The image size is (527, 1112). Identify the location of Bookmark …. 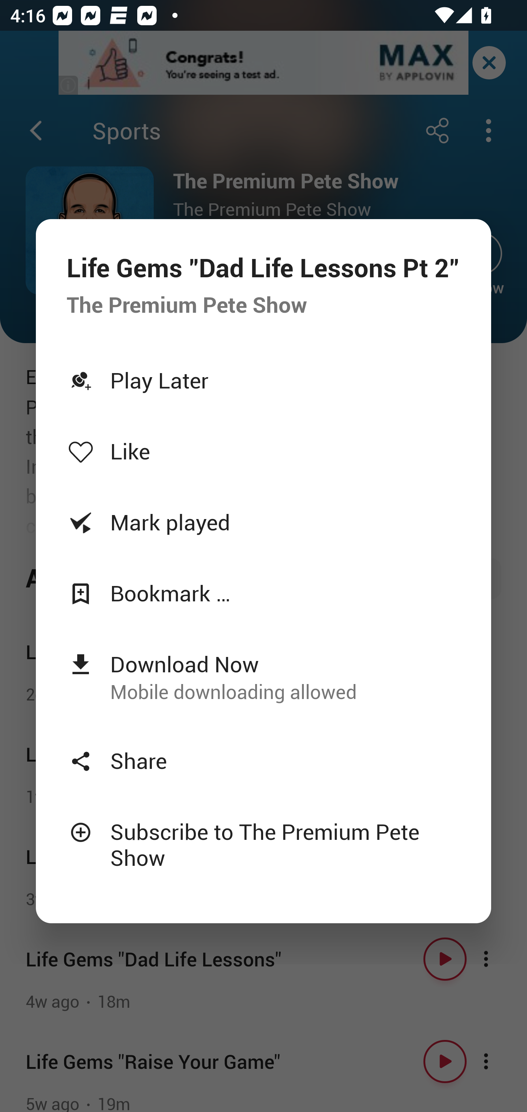
(263, 593).